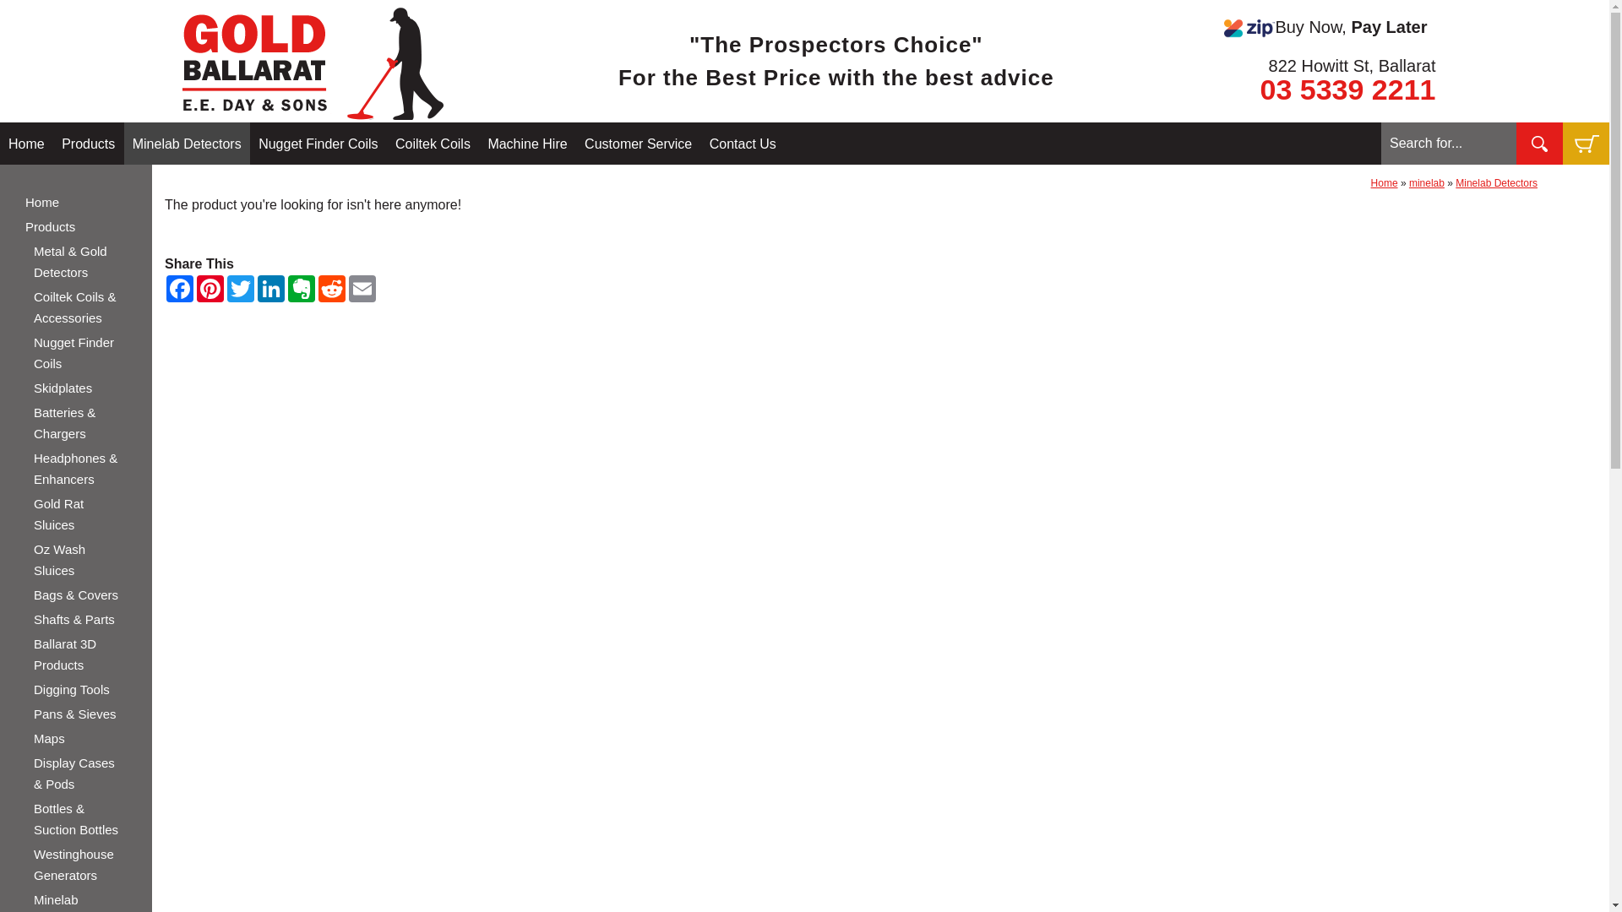 Image resolution: width=1622 pixels, height=912 pixels. What do you see at coordinates (639, 144) in the screenshot?
I see `Customer Service` at bounding box center [639, 144].